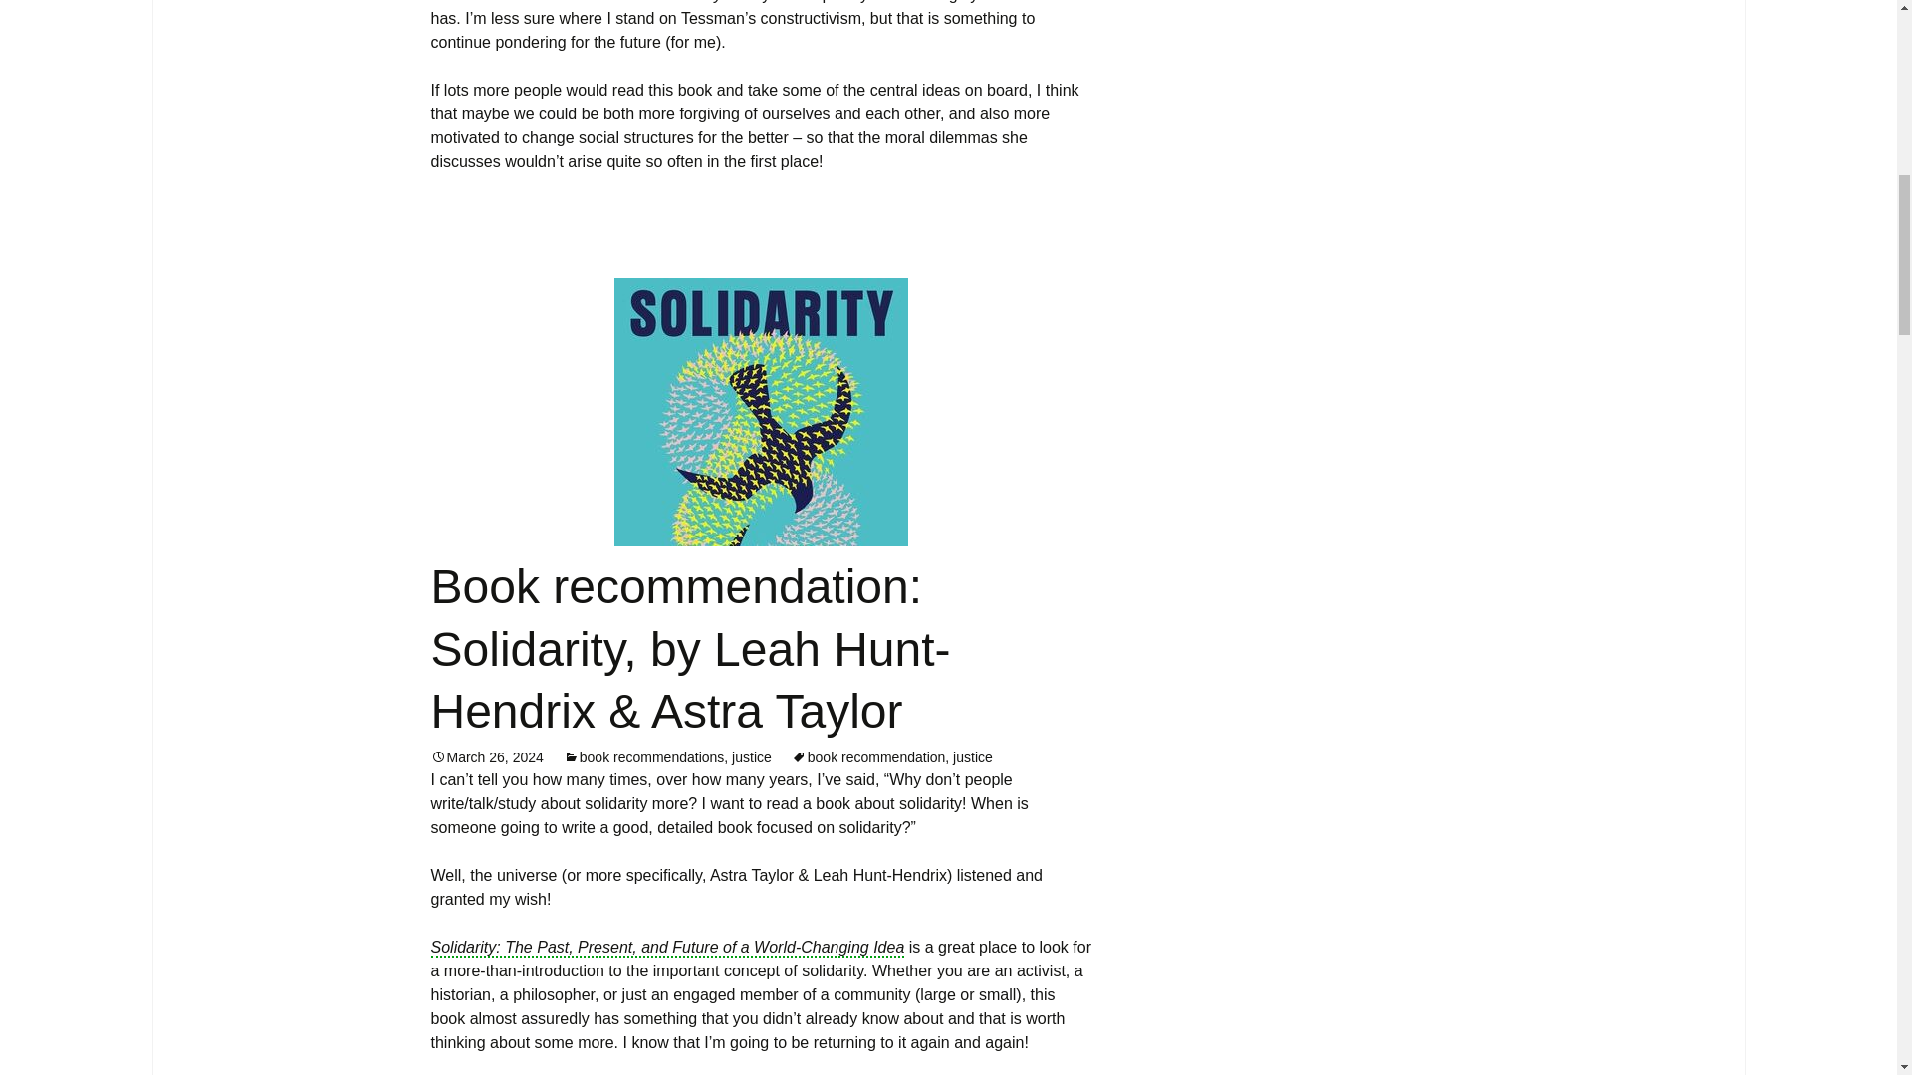  Describe the element at coordinates (486, 756) in the screenshot. I see `March 26, 2024` at that location.